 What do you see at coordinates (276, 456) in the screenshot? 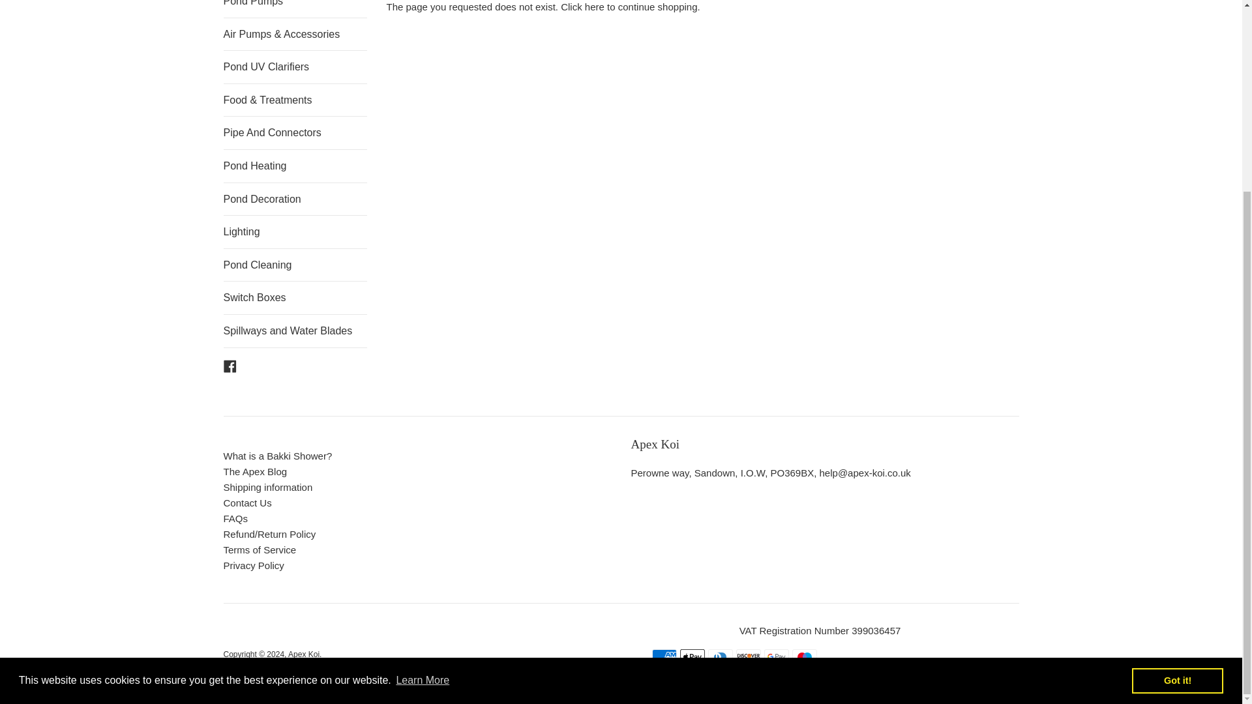
I see `What is a Bakki Shower?` at bounding box center [276, 456].